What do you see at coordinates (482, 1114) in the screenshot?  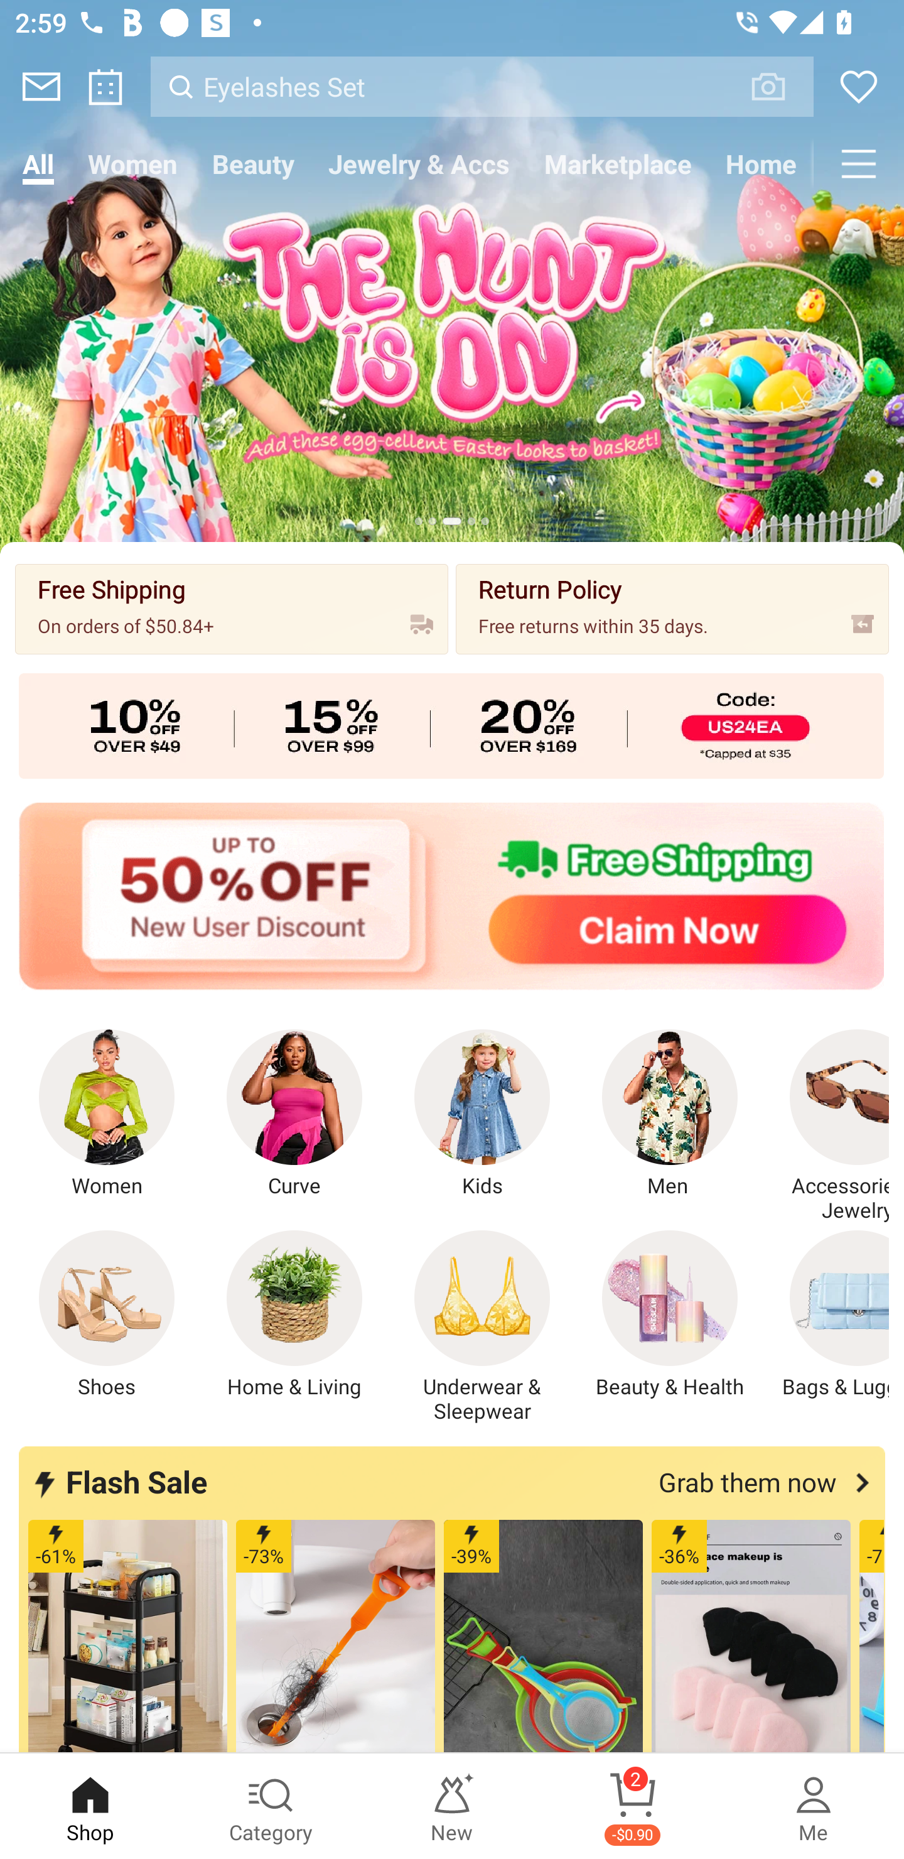 I see `Kids` at bounding box center [482, 1114].